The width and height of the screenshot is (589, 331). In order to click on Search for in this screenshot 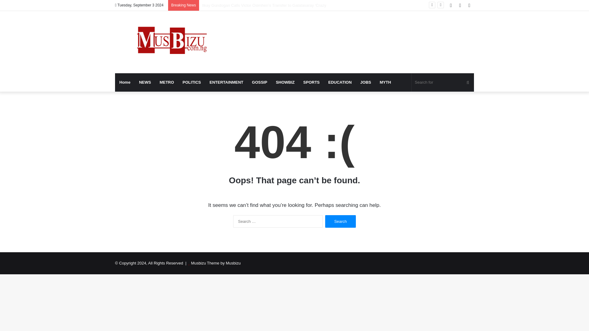, I will do `click(443, 82)`.